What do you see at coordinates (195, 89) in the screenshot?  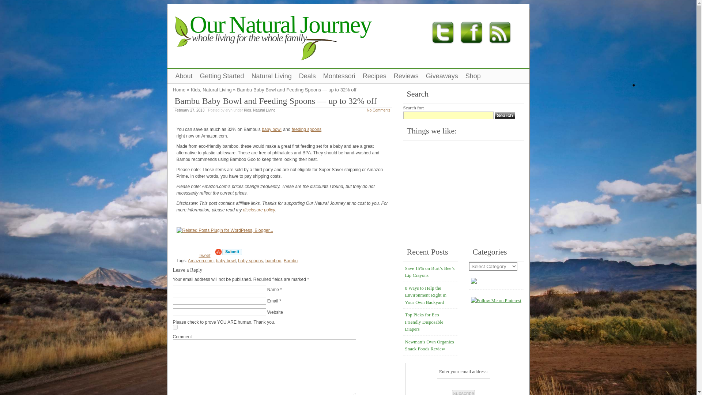 I see `Kids` at bounding box center [195, 89].